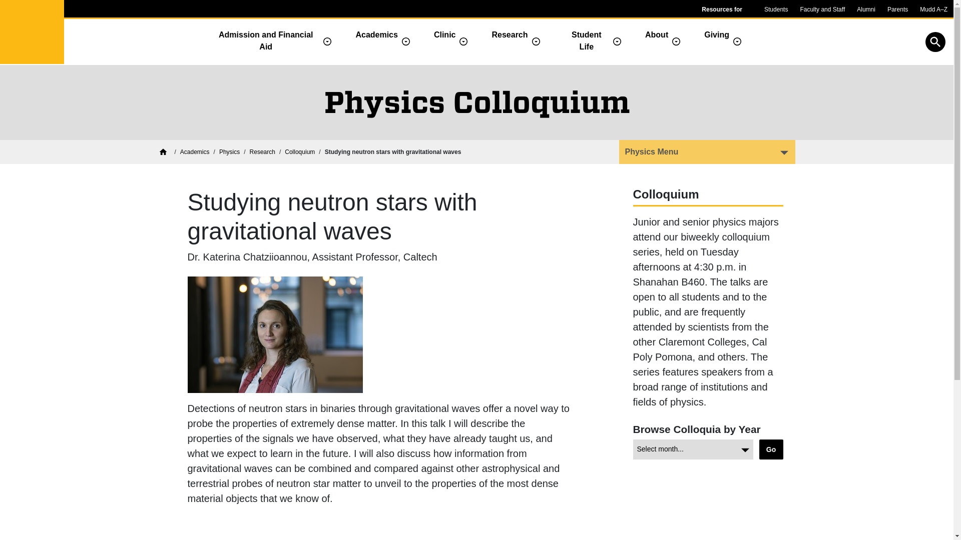 The height and width of the screenshot is (540, 961). Describe the element at coordinates (935, 41) in the screenshot. I see `Open search` at that location.